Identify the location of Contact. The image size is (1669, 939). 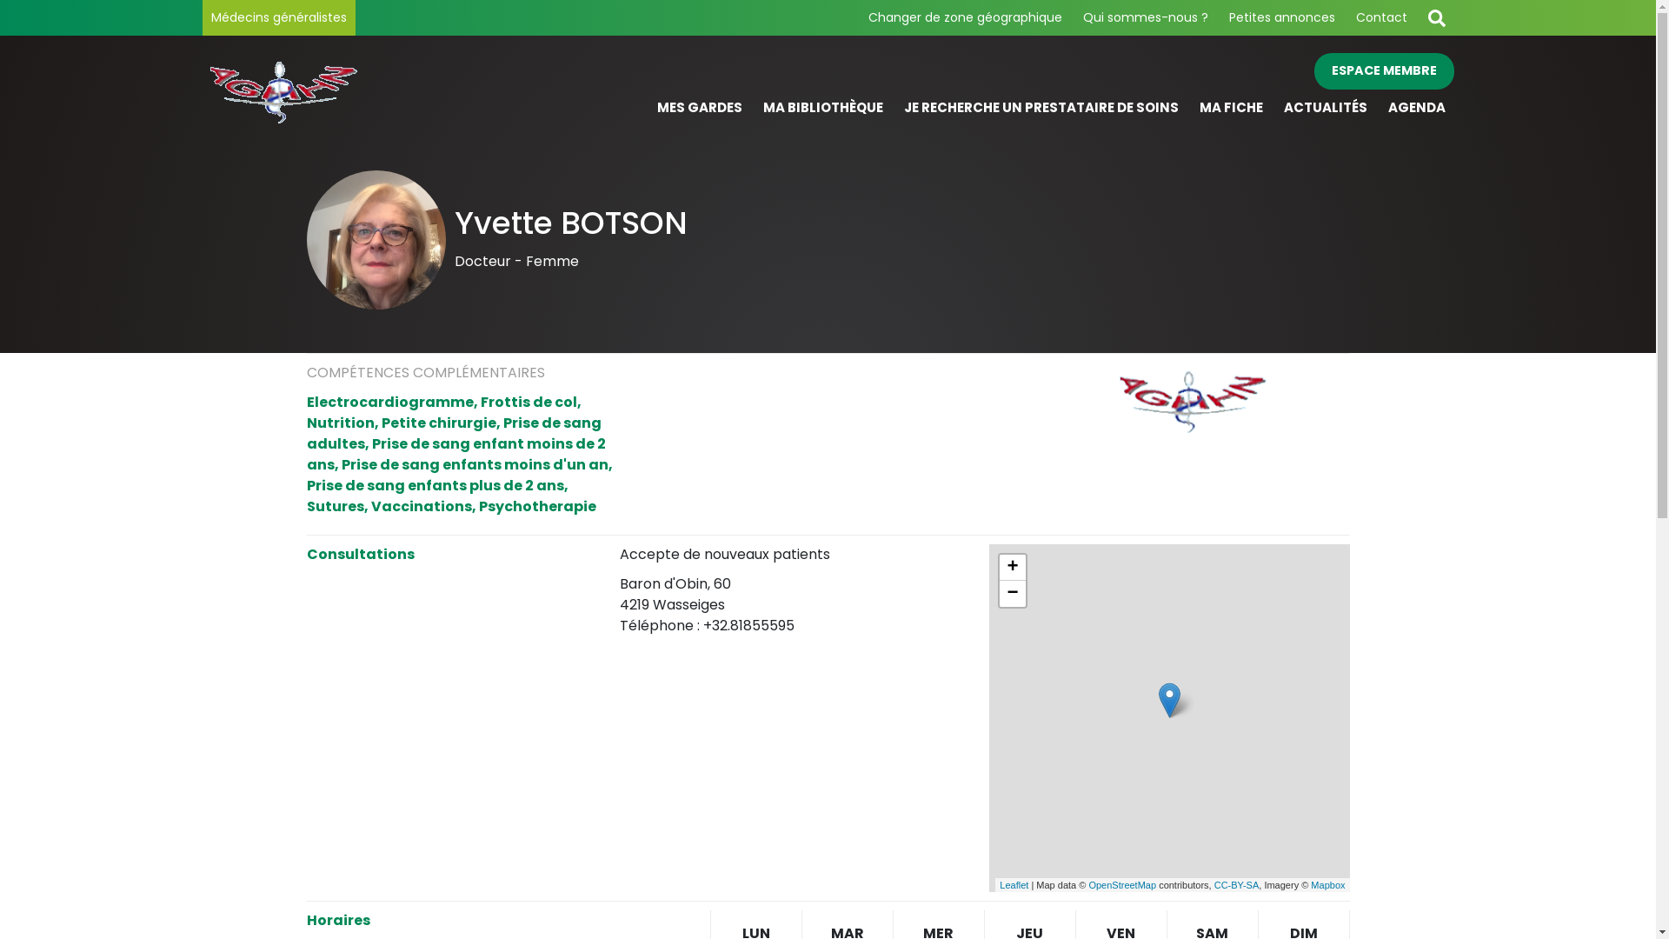
(1382, 17).